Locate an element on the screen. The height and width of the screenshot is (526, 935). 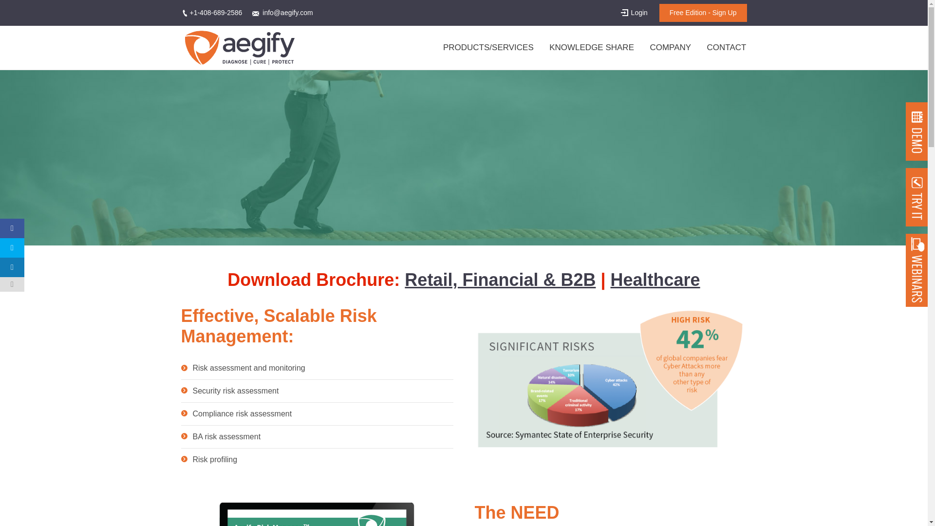
Login is located at coordinates (634, 13).